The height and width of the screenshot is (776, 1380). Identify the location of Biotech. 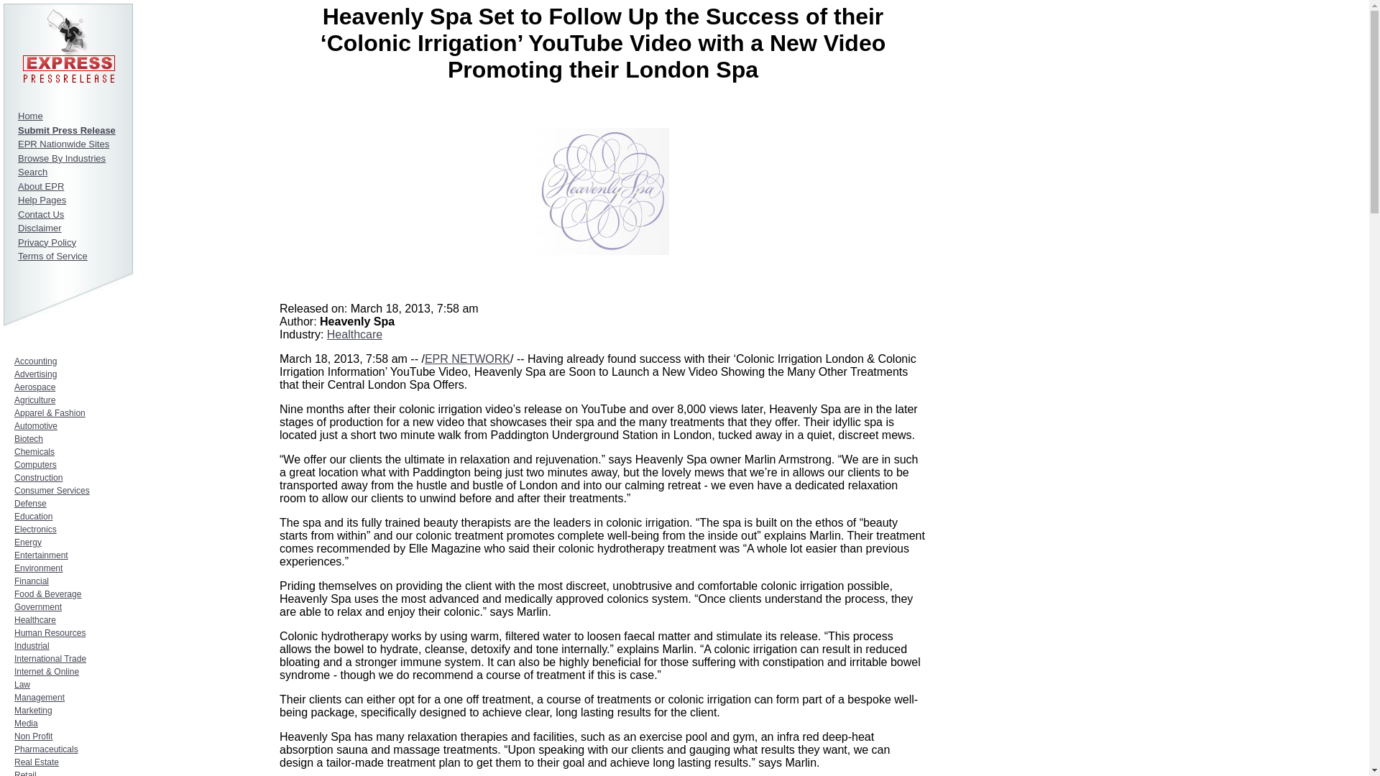
(28, 438).